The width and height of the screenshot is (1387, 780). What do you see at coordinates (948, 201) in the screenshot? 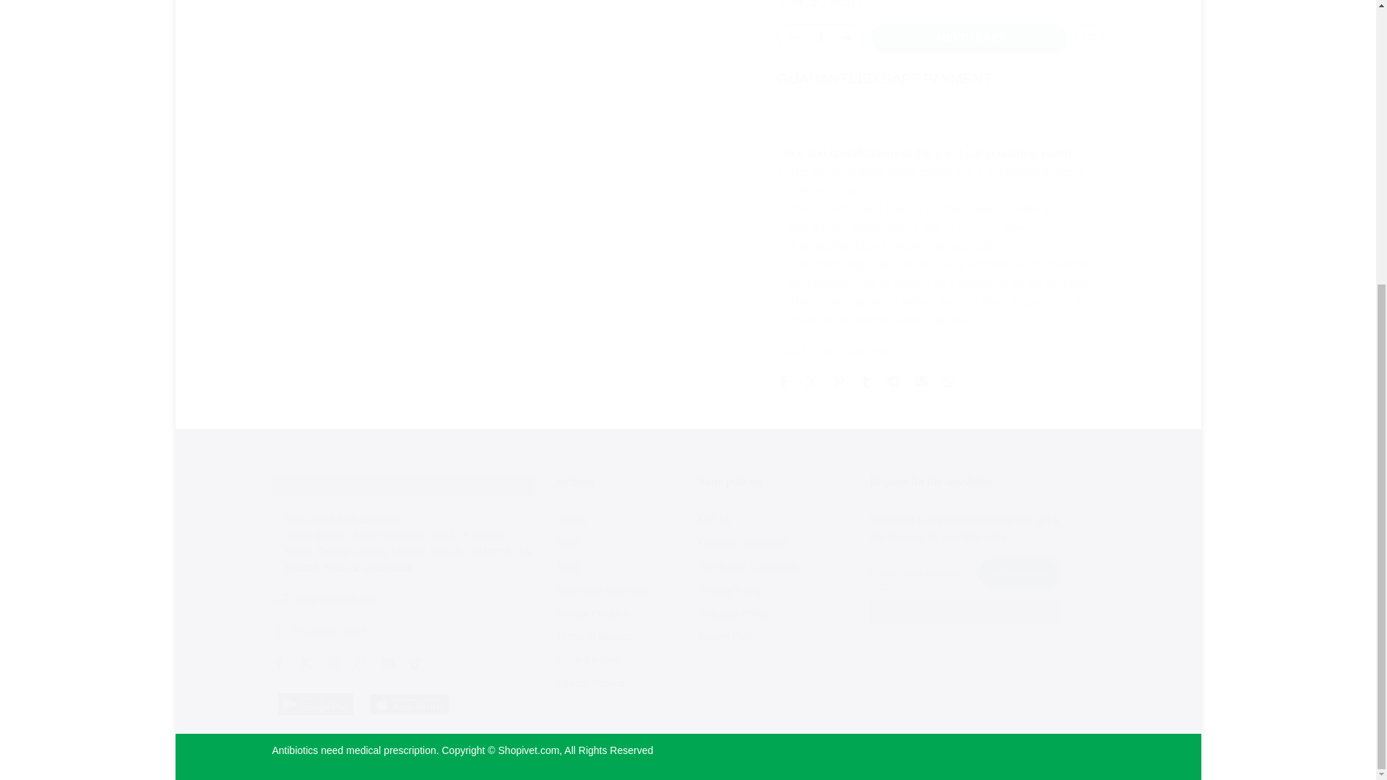
I see `Share on WhatsApp` at bounding box center [948, 201].